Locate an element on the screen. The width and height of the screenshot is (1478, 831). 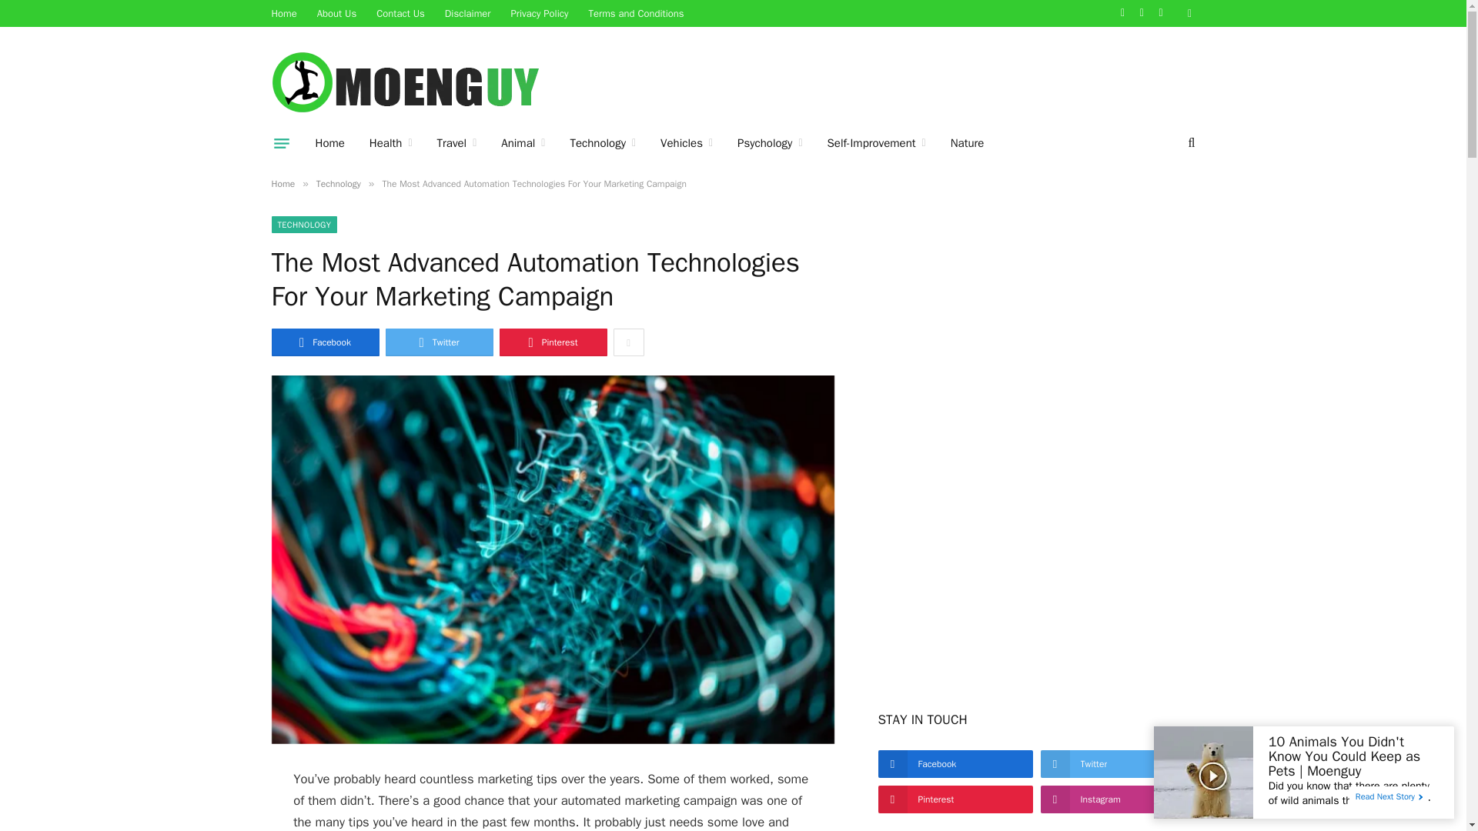
Terms and Conditions is located at coordinates (637, 13).